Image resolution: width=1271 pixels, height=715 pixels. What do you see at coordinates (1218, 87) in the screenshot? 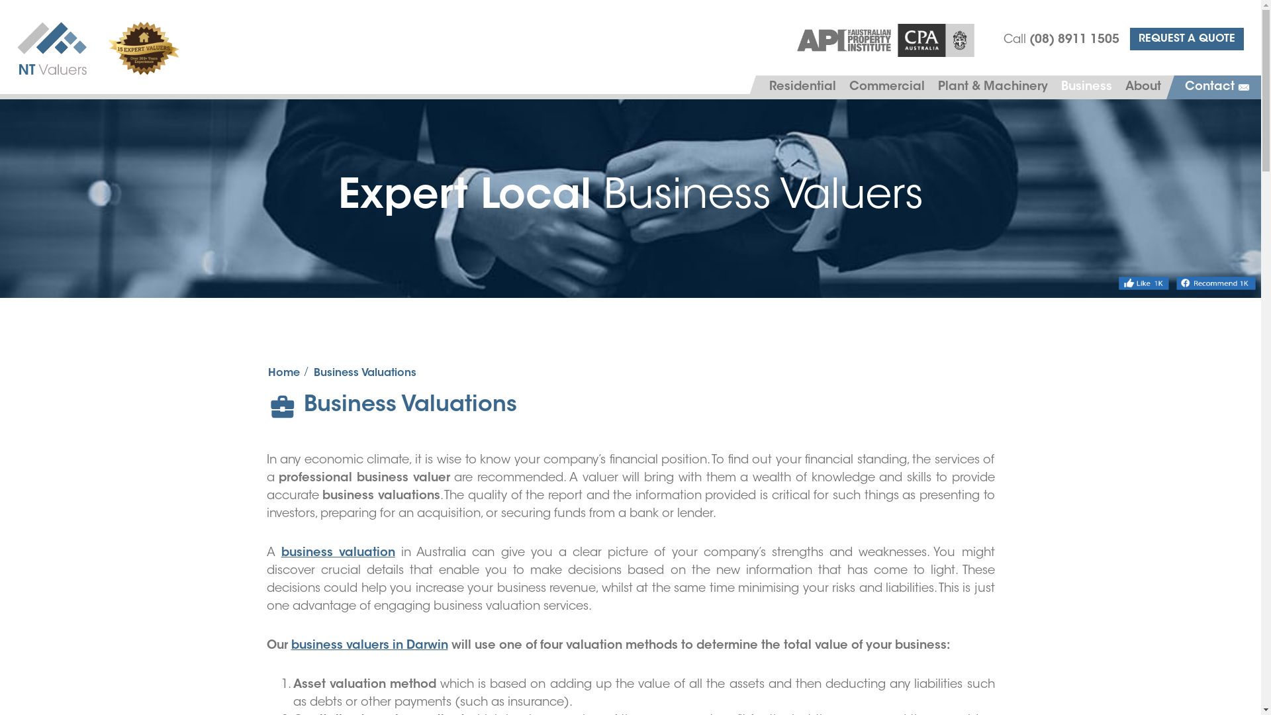
I see `Contact` at bounding box center [1218, 87].